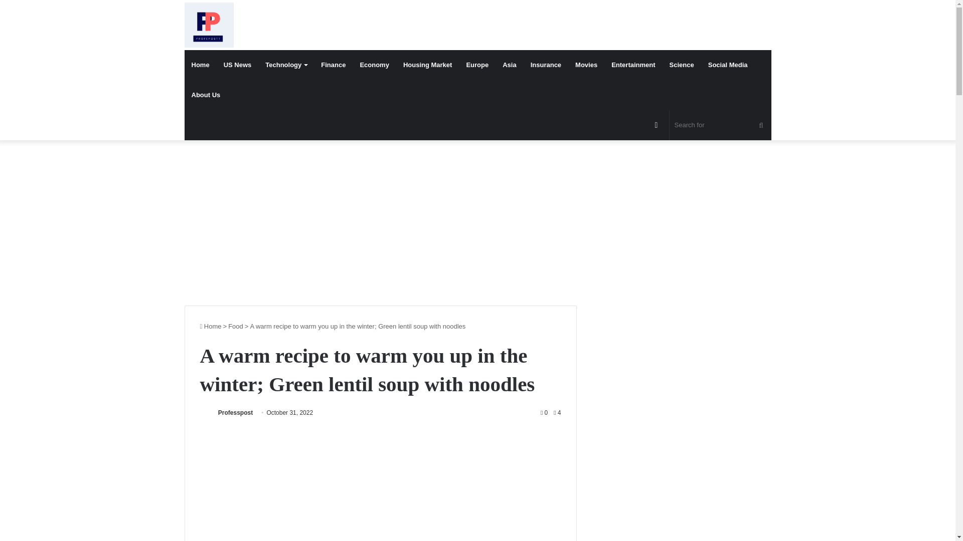  What do you see at coordinates (374, 65) in the screenshot?
I see `Economy` at bounding box center [374, 65].